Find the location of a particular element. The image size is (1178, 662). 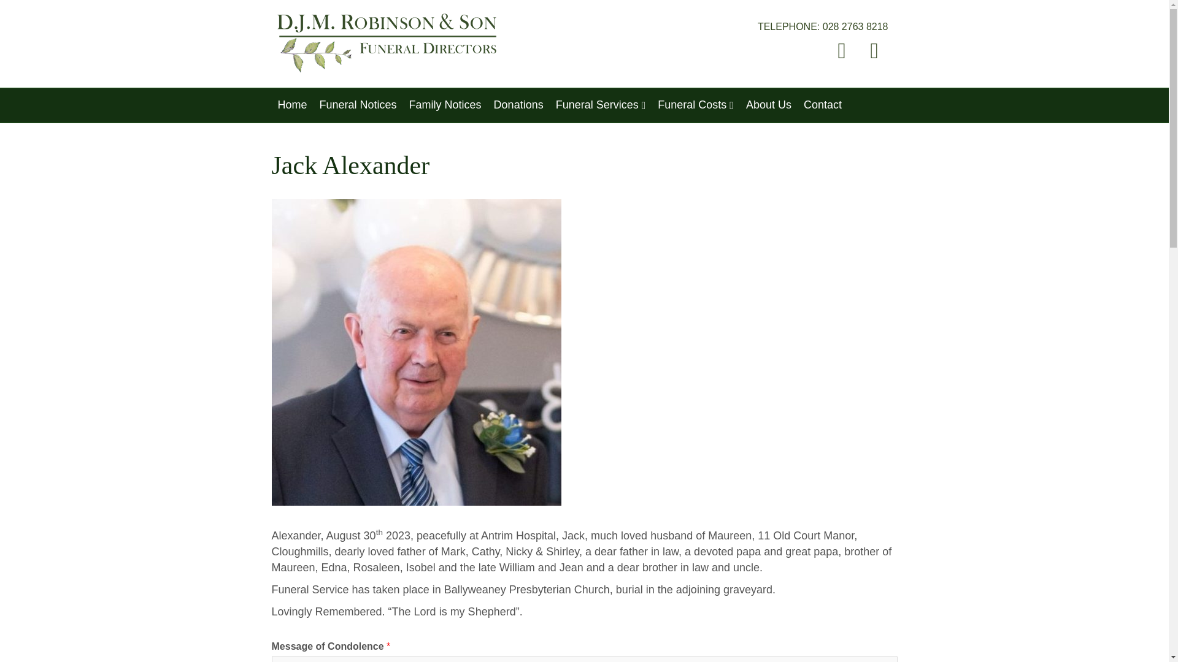

Family Notices is located at coordinates (445, 104).